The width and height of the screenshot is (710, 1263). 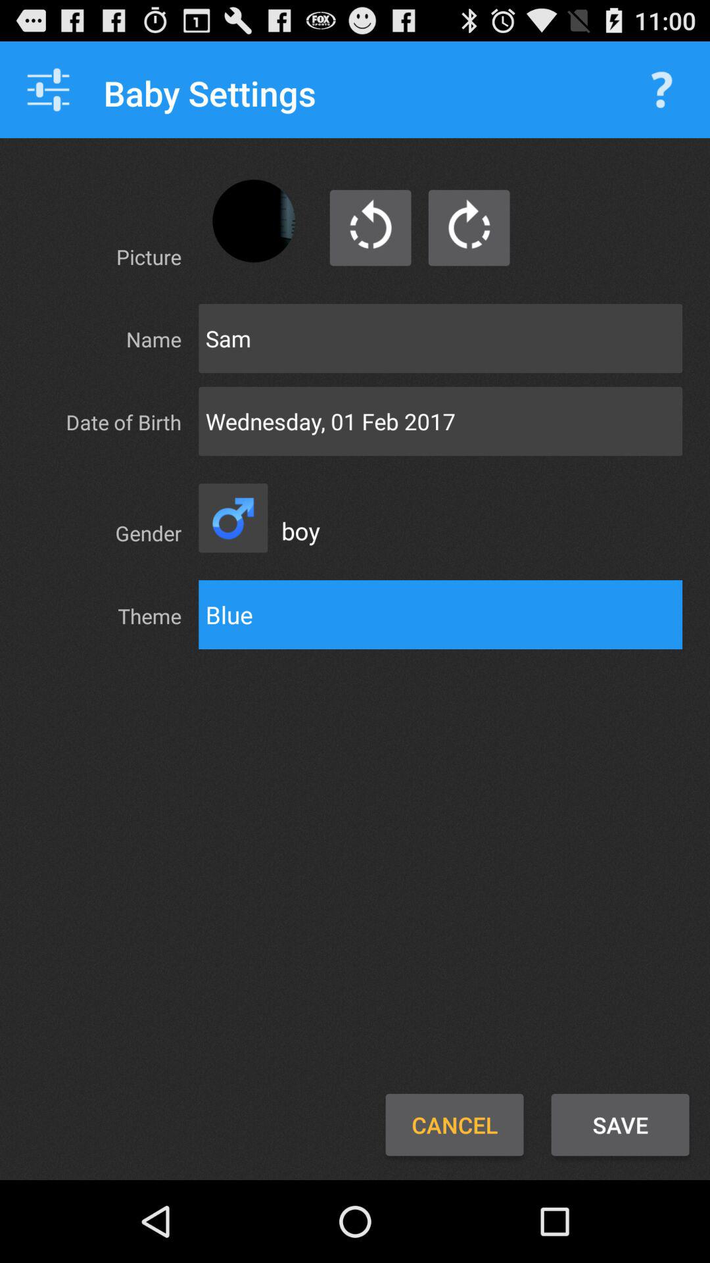 What do you see at coordinates (469, 228) in the screenshot?
I see `tu pequeo siempre vigilado` at bounding box center [469, 228].